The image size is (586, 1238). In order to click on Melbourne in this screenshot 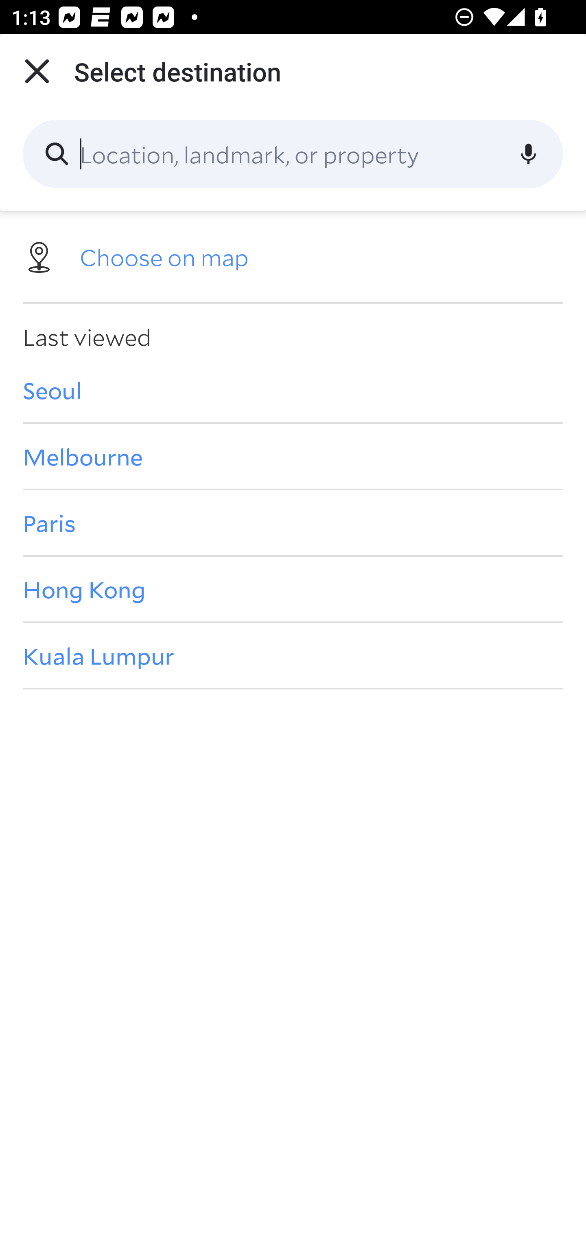, I will do `click(293, 456)`.